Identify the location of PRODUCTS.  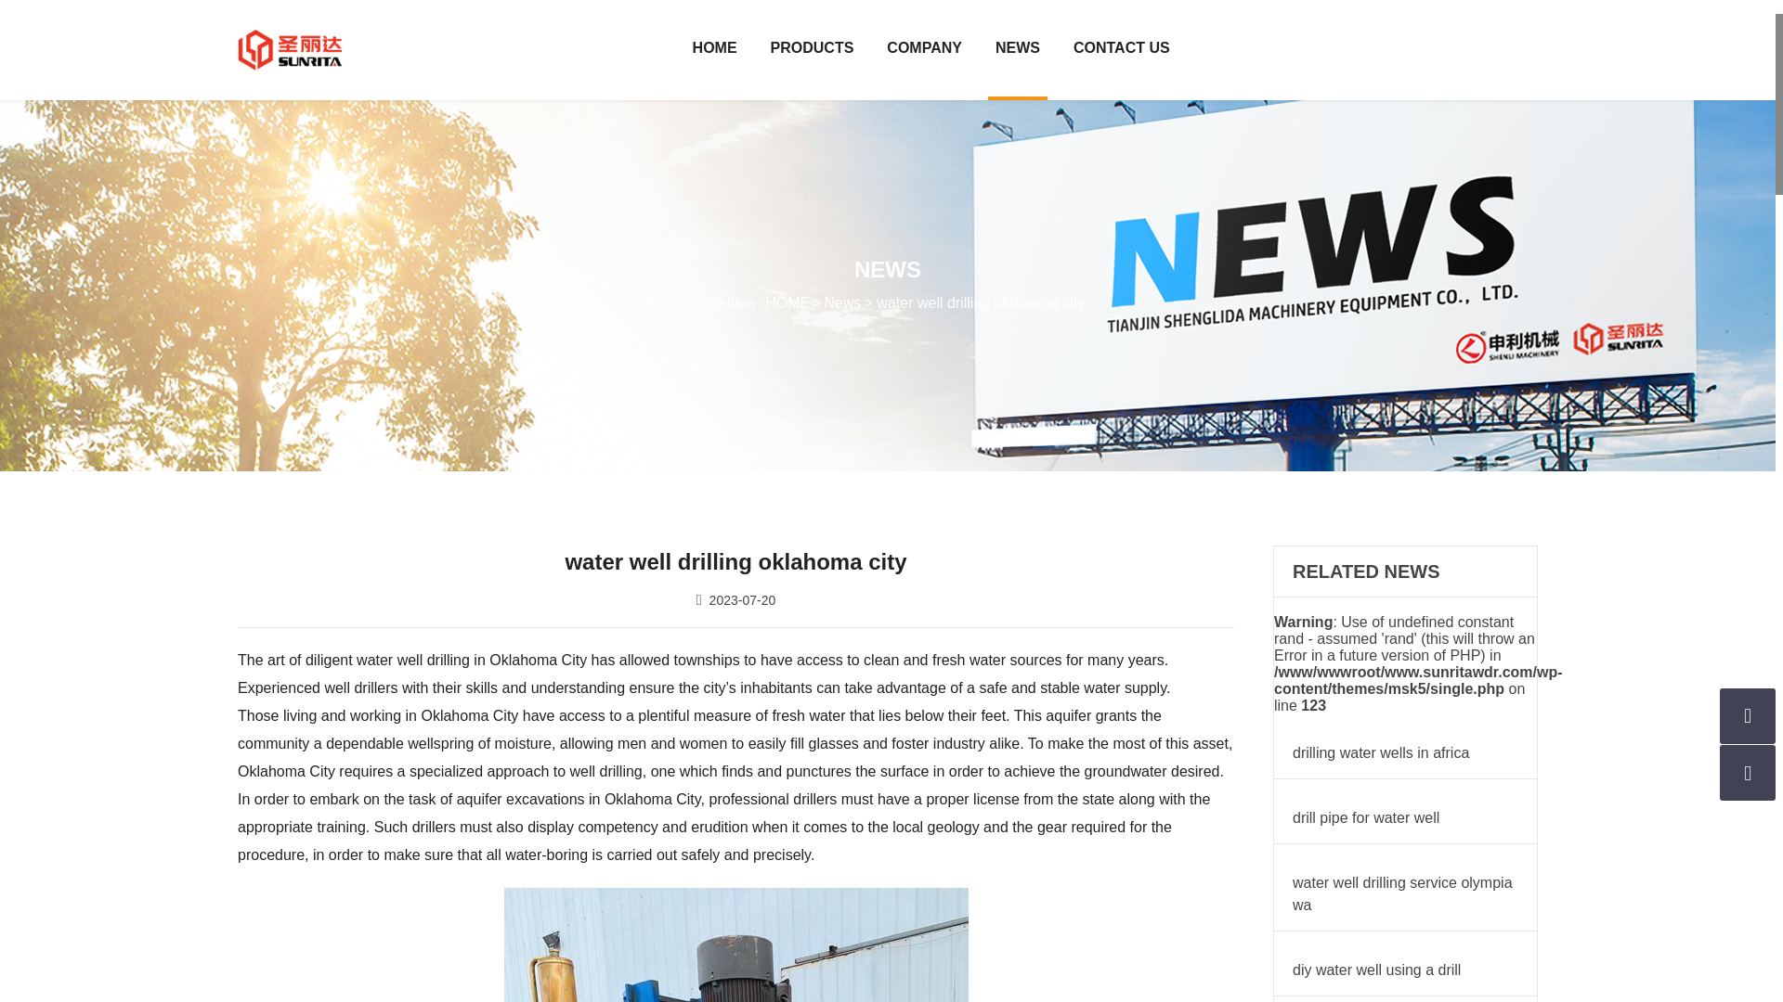
(812, 50).